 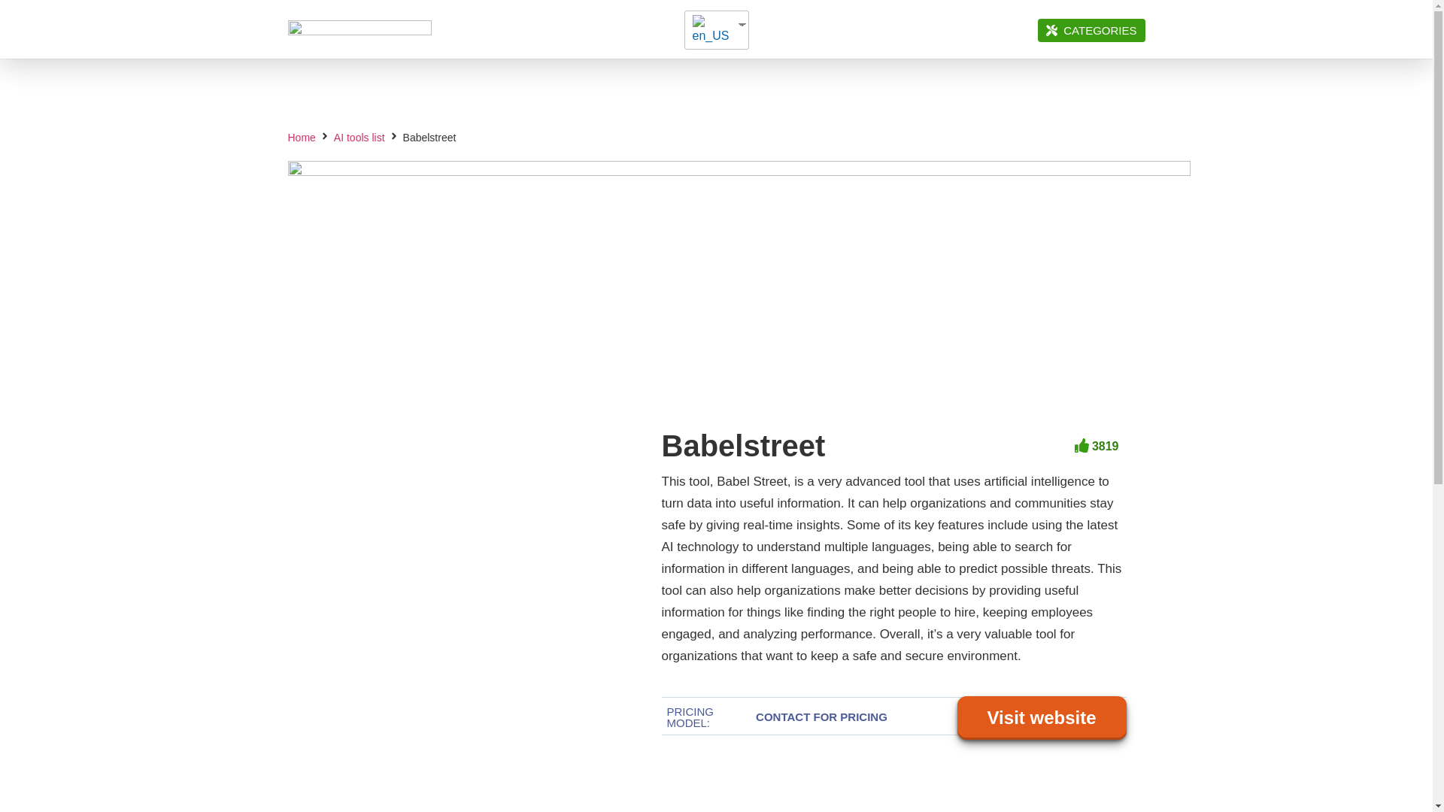 What do you see at coordinates (710, 30) in the screenshot?
I see `English` at bounding box center [710, 30].